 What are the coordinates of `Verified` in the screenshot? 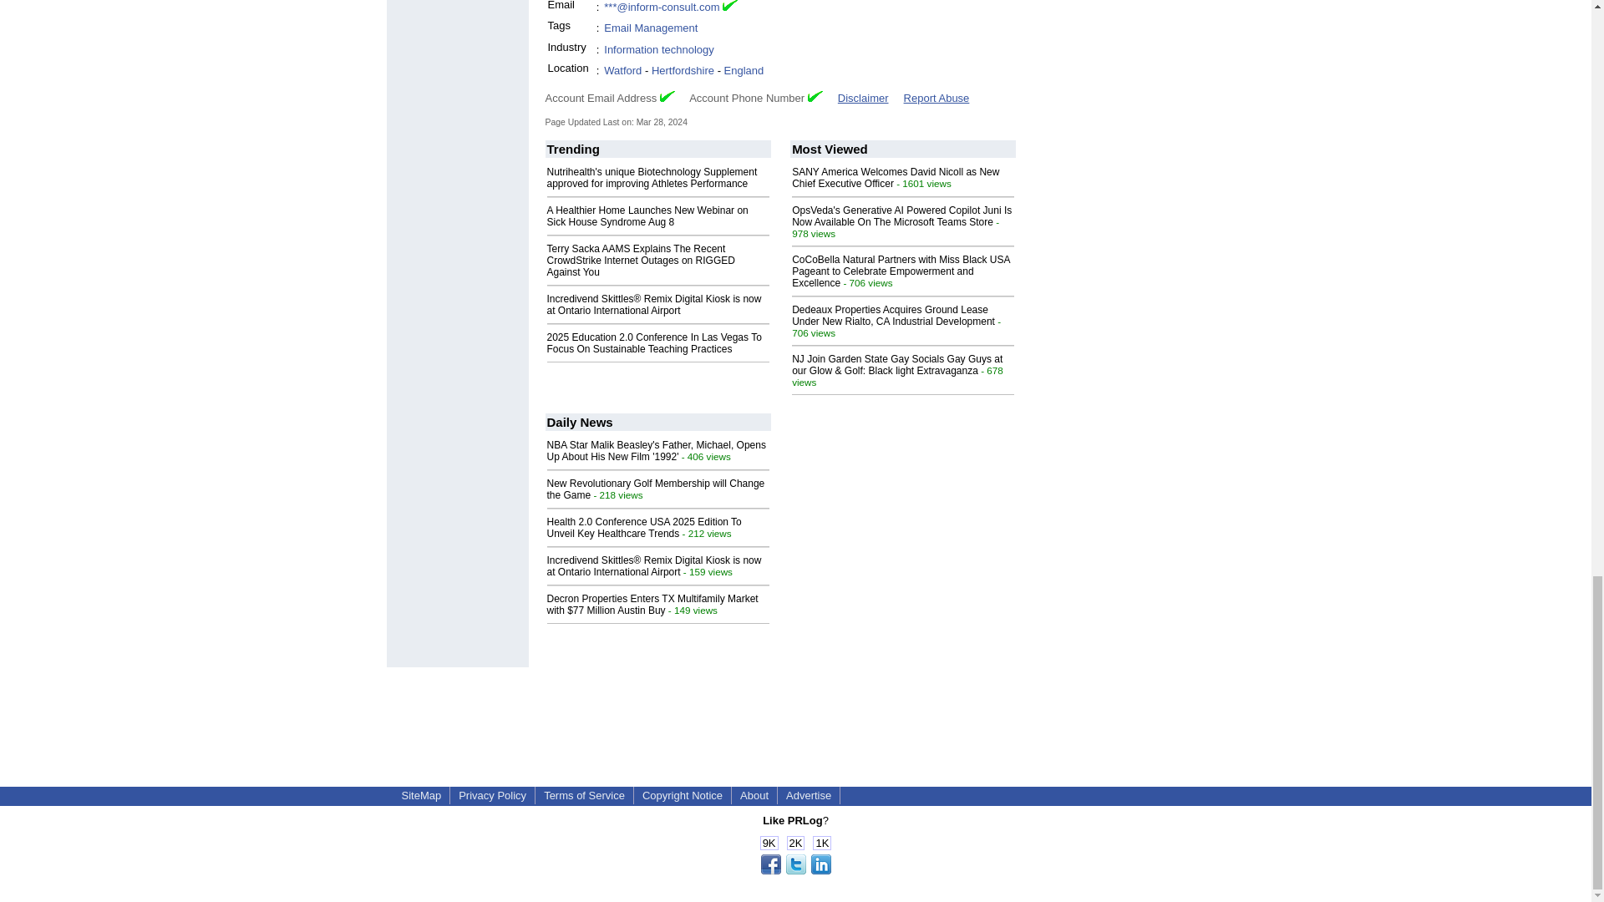 It's located at (815, 97).